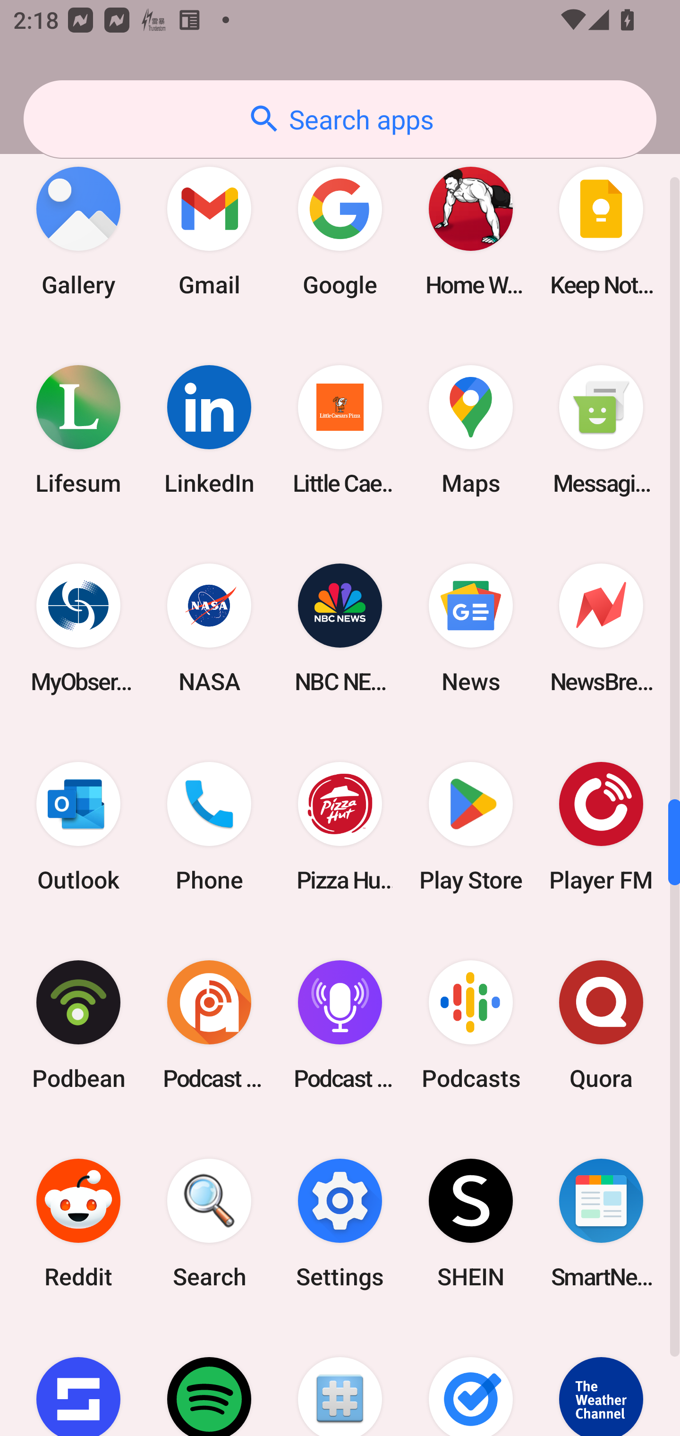 This screenshot has height=1436, width=680. What do you see at coordinates (340, 628) in the screenshot?
I see `NBC NEWS` at bounding box center [340, 628].